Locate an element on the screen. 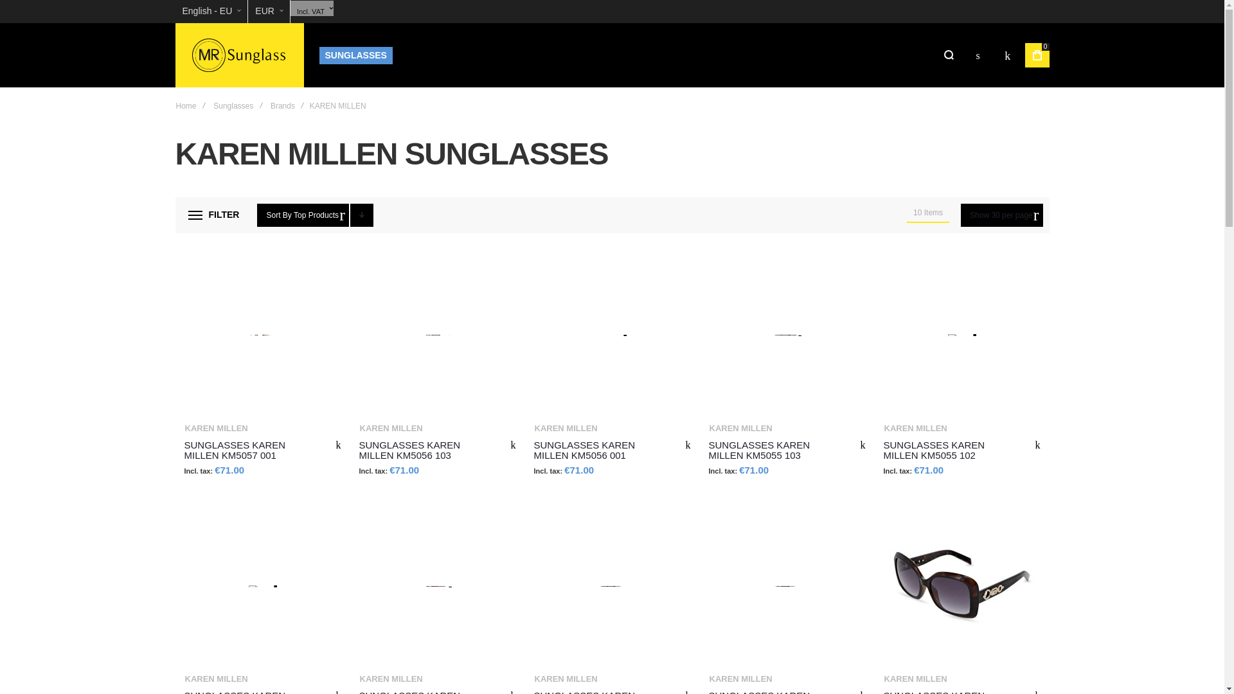  SUNGLASSES is located at coordinates (355, 55).